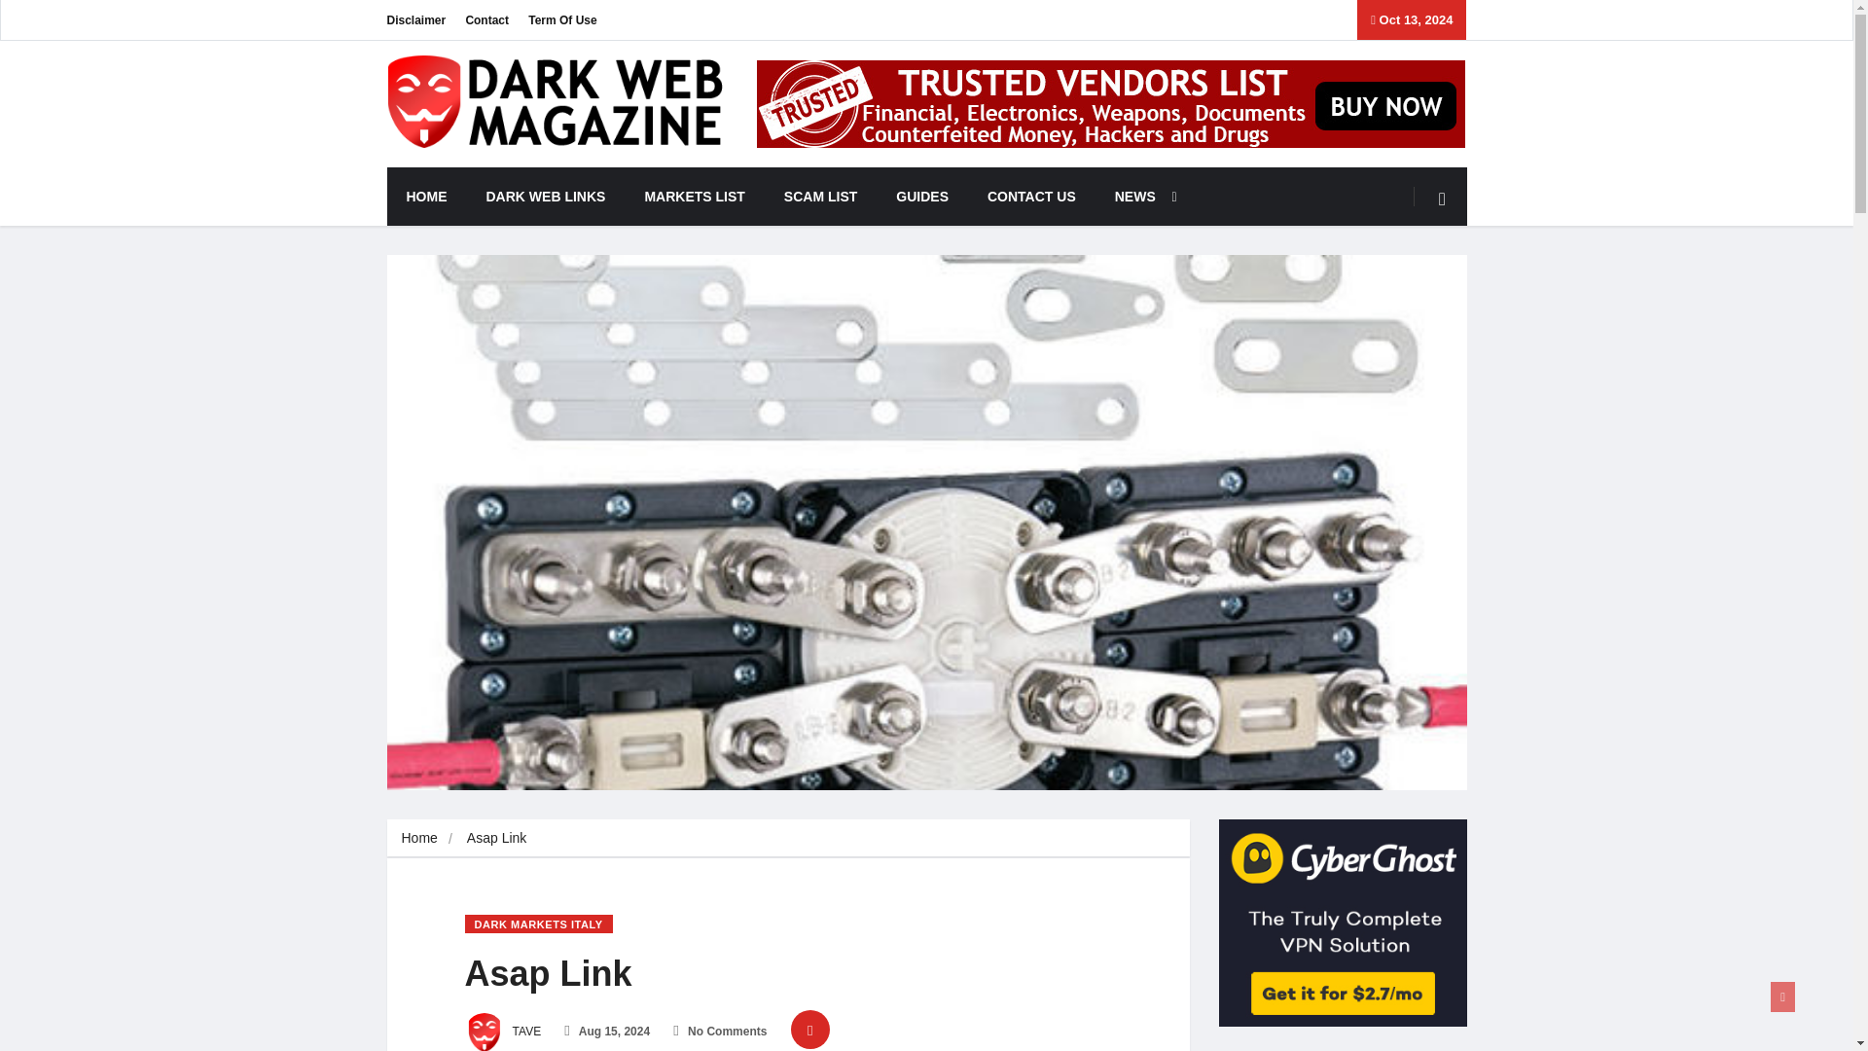 The image size is (1868, 1051). I want to click on DARK MARKETS ITALY, so click(539, 924).